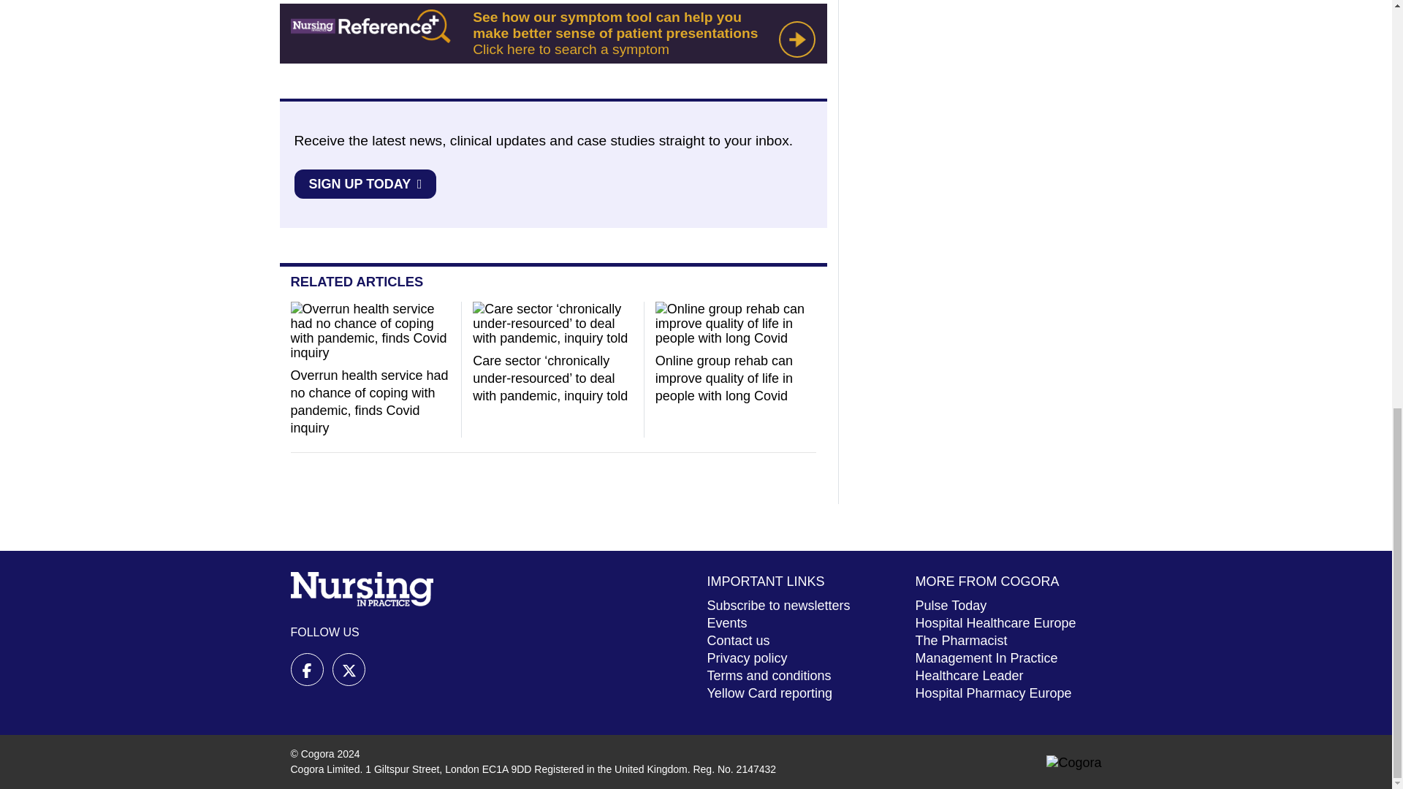 The height and width of the screenshot is (789, 1403). Describe the element at coordinates (727, 622) in the screenshot. I see `Events` at that location.